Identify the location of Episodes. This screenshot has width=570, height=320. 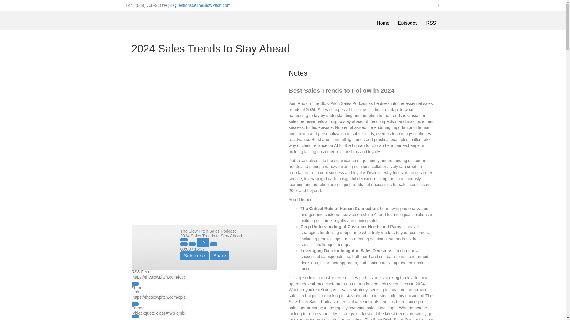
(408, 23).